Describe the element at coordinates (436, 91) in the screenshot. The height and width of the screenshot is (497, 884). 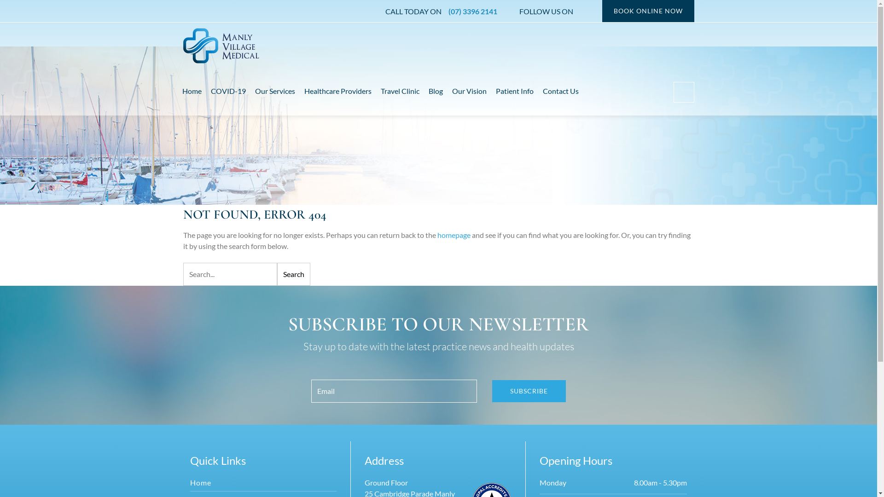
I see `Blog` at that location.